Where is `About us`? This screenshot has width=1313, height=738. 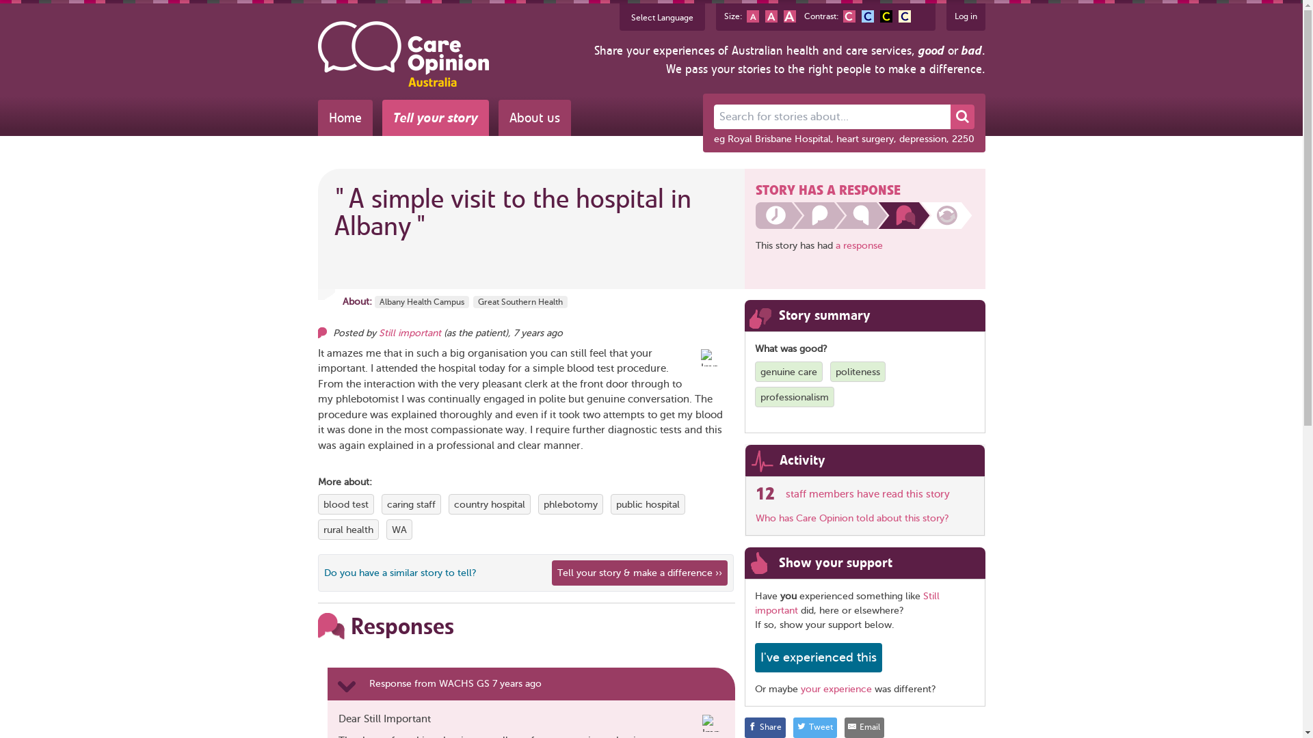 About us is located at coordinates (534, 118).